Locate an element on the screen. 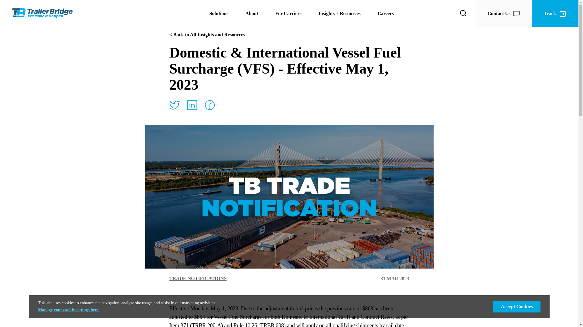  About is located at coordinates (252, 14).